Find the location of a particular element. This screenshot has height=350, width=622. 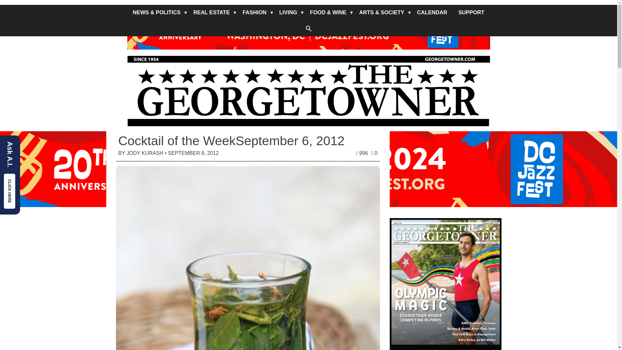

SUPPORT is located at coordinates (471, 12).